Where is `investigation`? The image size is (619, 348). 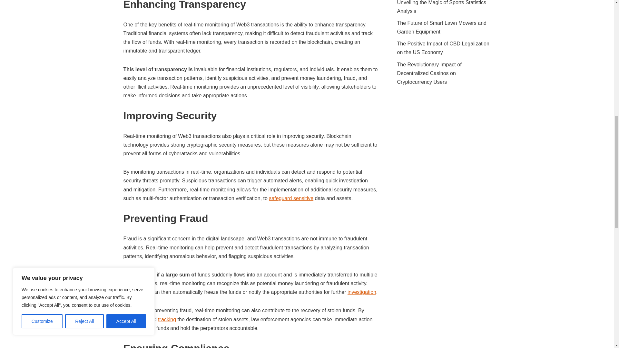
investigation is located at coordinates (362, 292).